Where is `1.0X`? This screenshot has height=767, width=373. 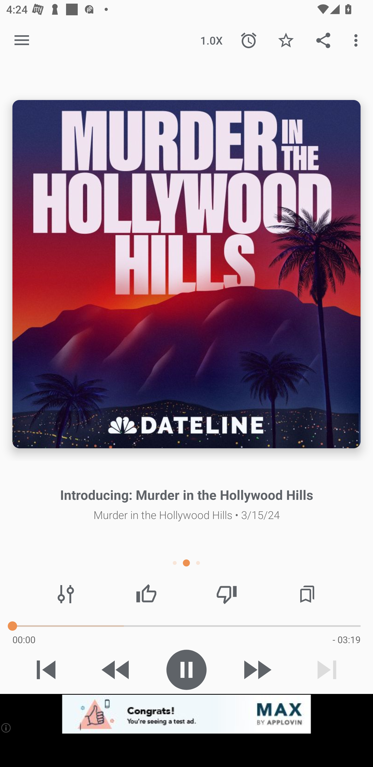 1.0X is located at coordinates (211, 40).